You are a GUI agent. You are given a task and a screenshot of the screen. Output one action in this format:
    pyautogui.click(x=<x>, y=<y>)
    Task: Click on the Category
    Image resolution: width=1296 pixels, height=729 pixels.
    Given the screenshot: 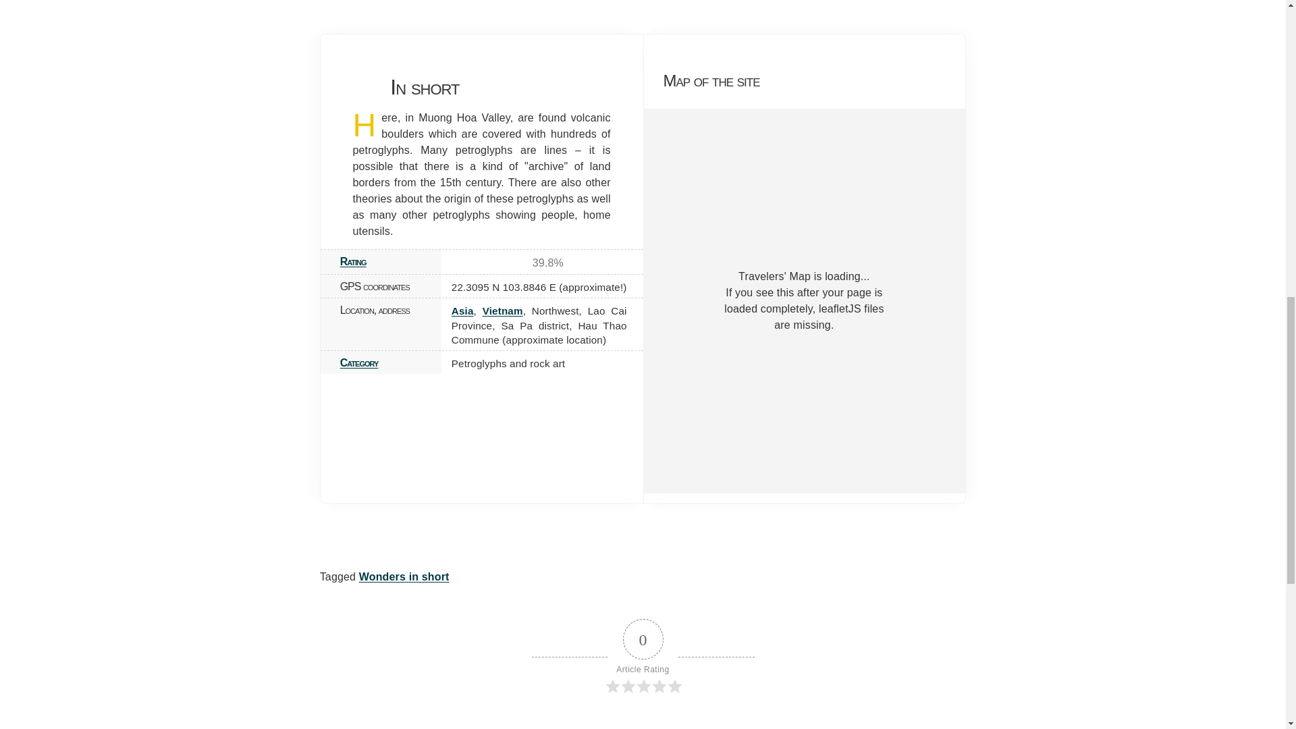 What is the action you would take?
    pyautogui.click(x=359, y=363)
    